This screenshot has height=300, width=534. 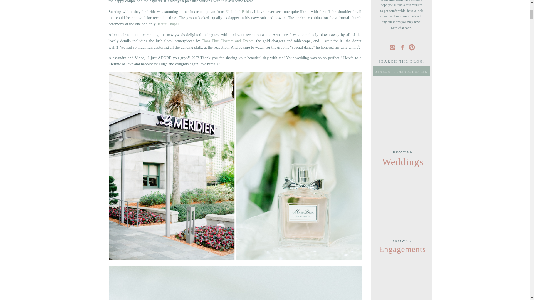 What do you see at coordinates (403, 162) in the screenshot?
I see `Weddings` at bounding box center [403, 162].